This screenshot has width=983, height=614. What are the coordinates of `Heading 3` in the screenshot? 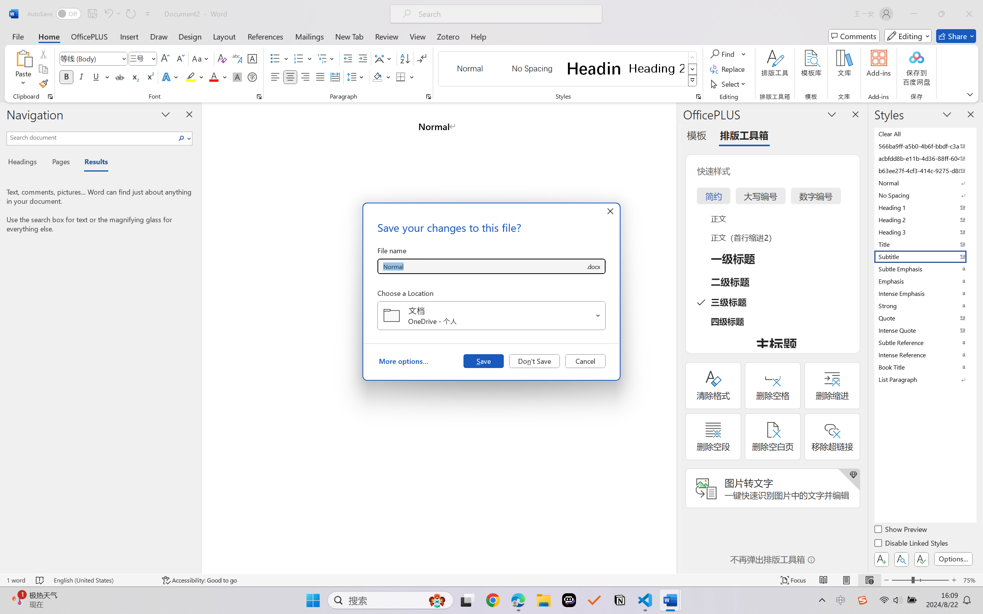 It's located at (925, 232).